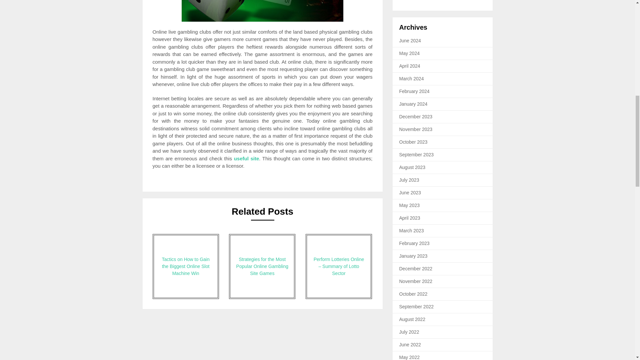  Describe the element at coordinates (416, 129) in the screenshot. I see `November 2023` at that location.